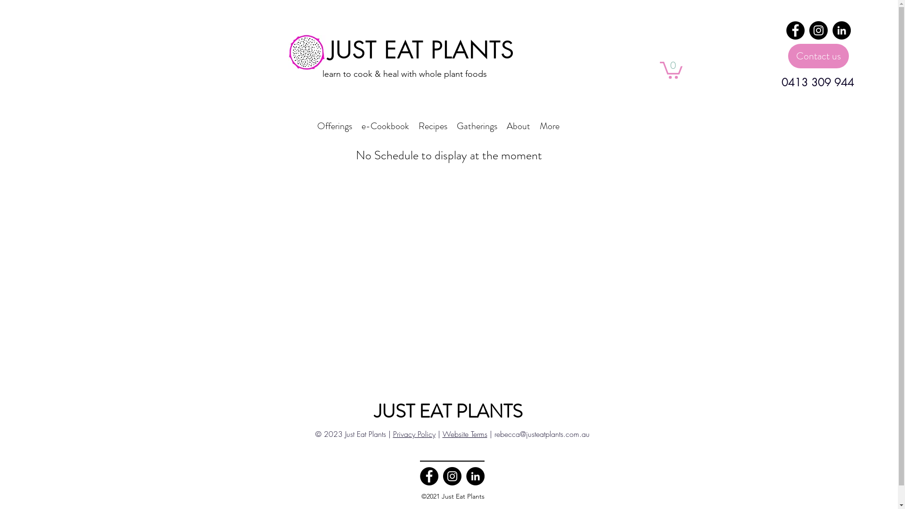 The width and height of the screenshot is (905, 509). I want to click on Recipes, so click(433, 126).